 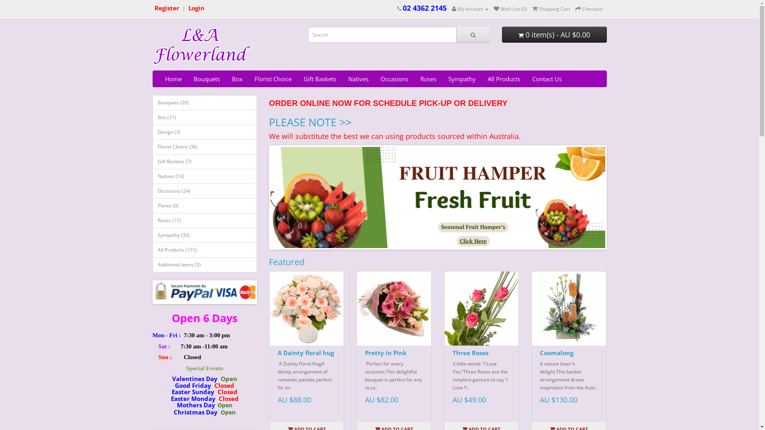 I want to click on Coomalong, so click(x=569, y=308).